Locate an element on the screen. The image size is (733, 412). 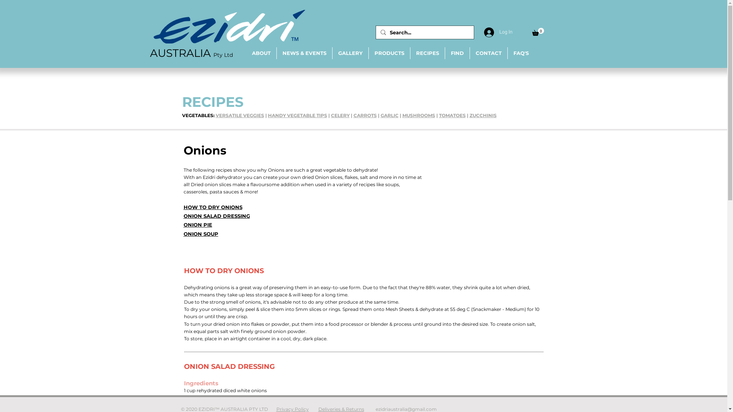
HOW TO DRY ONIONS is located at coordinates (213, 207).